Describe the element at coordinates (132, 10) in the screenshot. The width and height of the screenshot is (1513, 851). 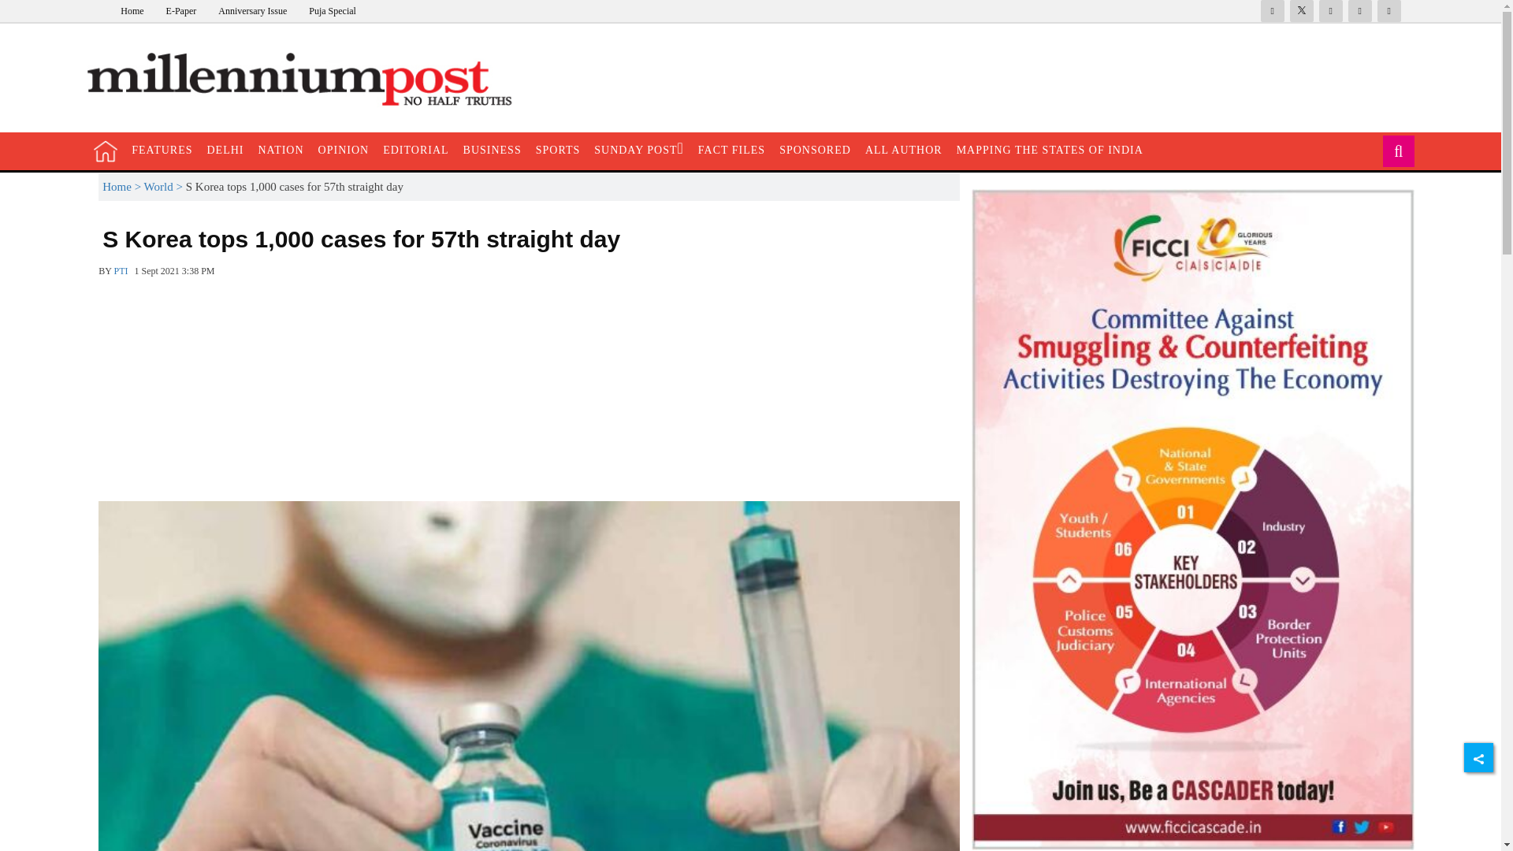
I see `Home` at that location.